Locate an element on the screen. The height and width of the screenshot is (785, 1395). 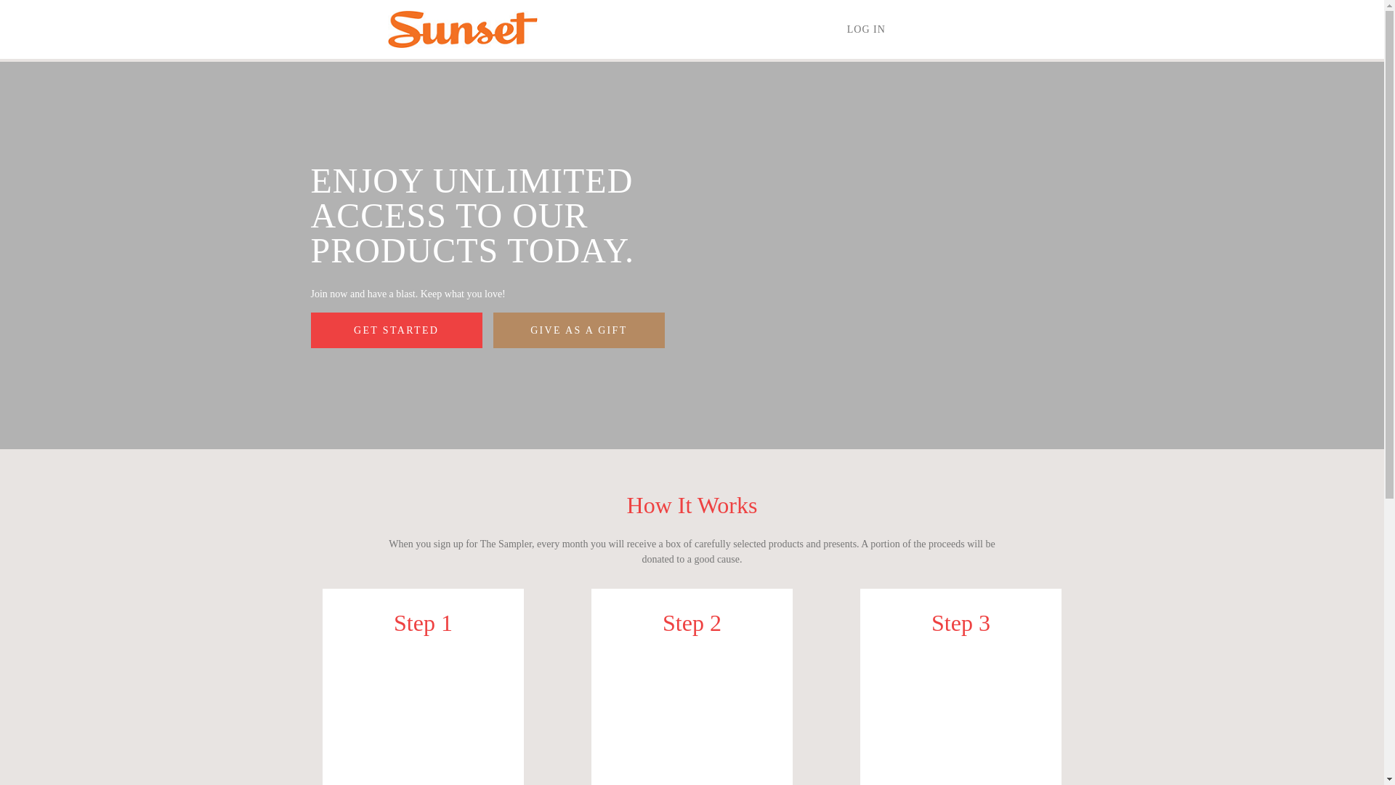
LOG IN is located at coordinates (866, 29).